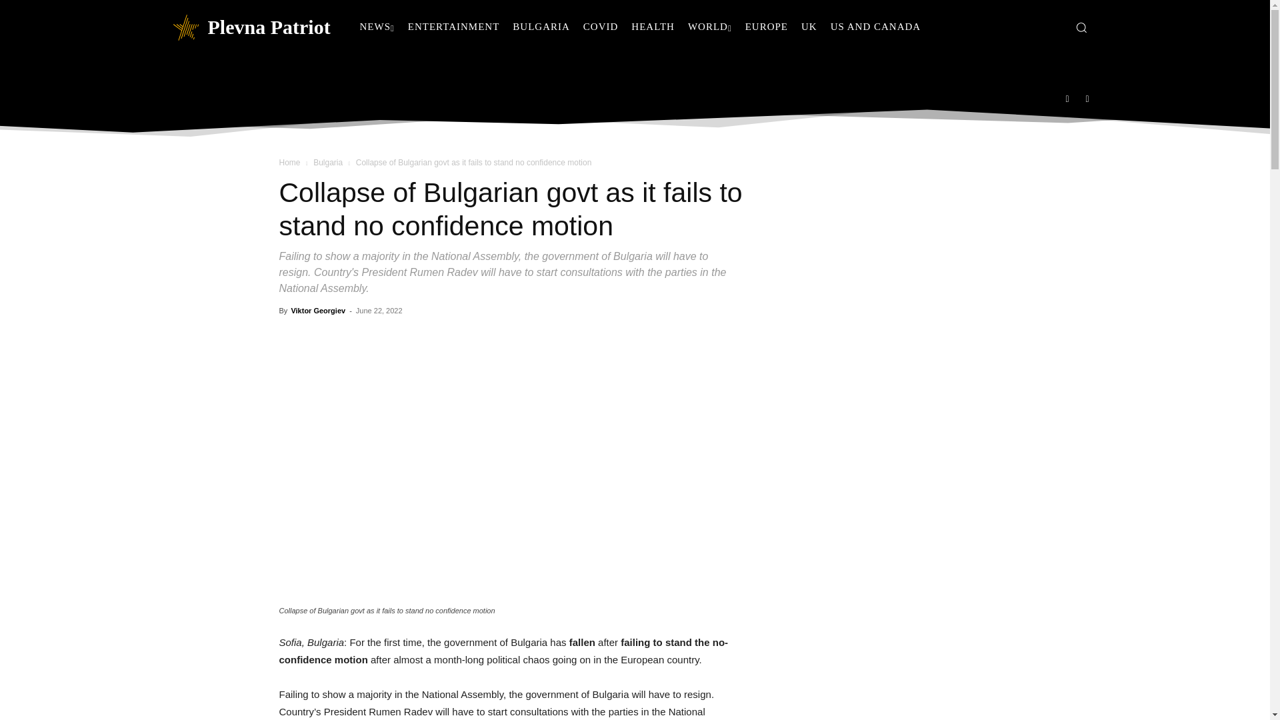 This screenshot has width=1280, height=720. I want to click on BULGARIA, so click(541, 27).